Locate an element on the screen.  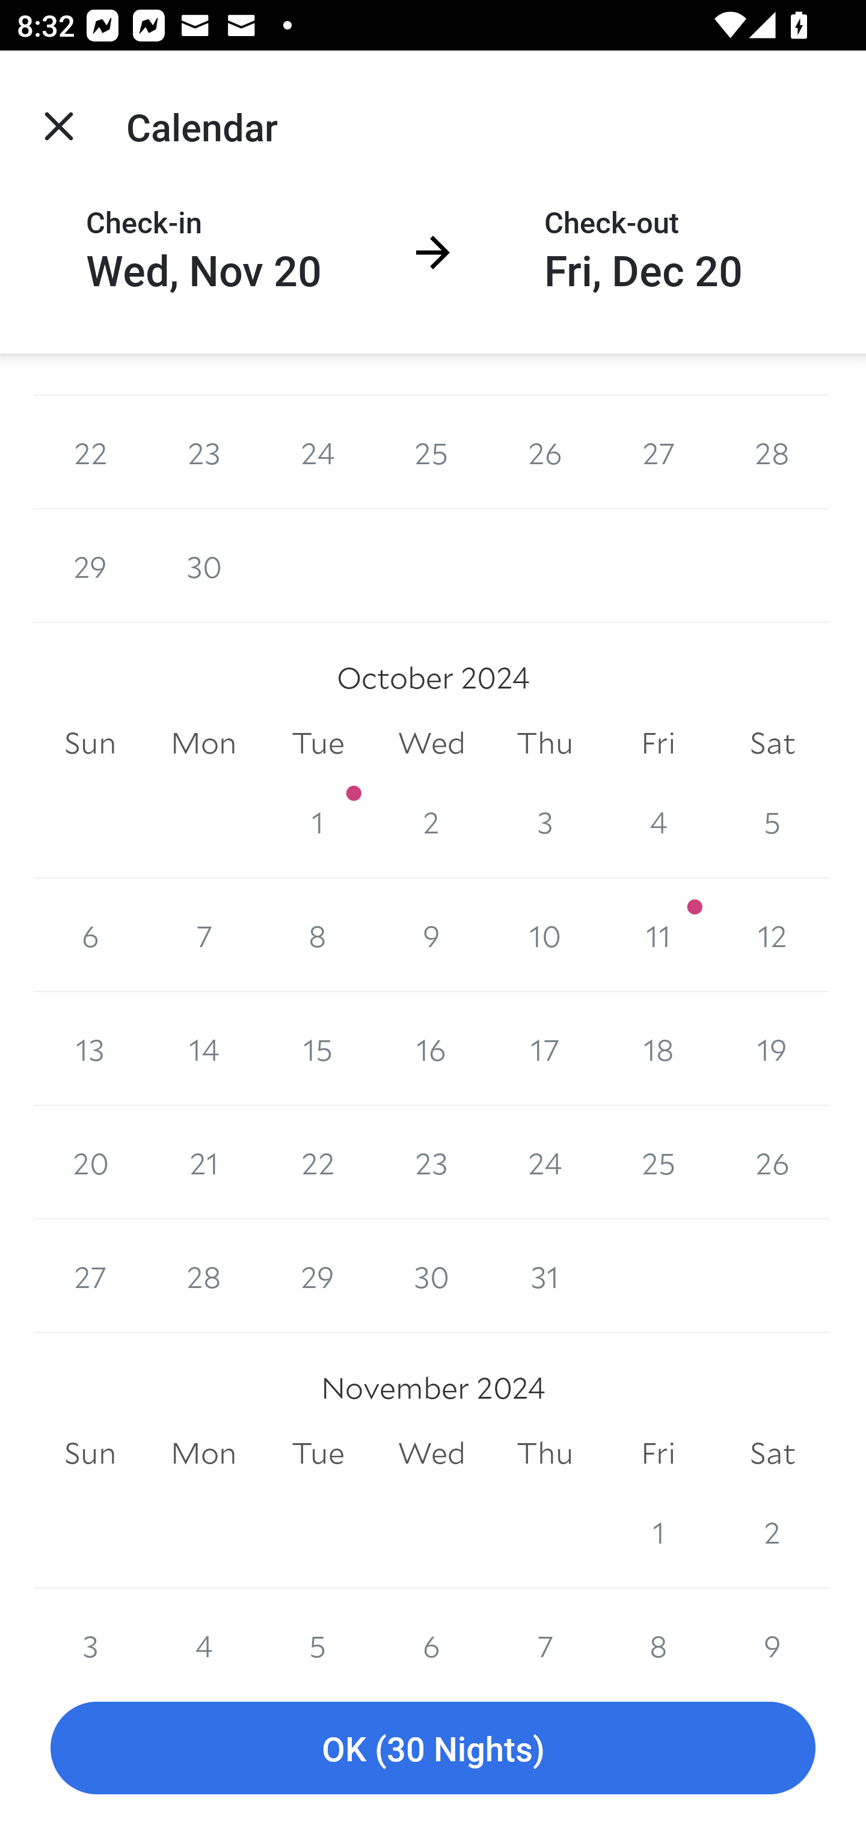
28 28 September 2024 is located at coordinates (772, 452).